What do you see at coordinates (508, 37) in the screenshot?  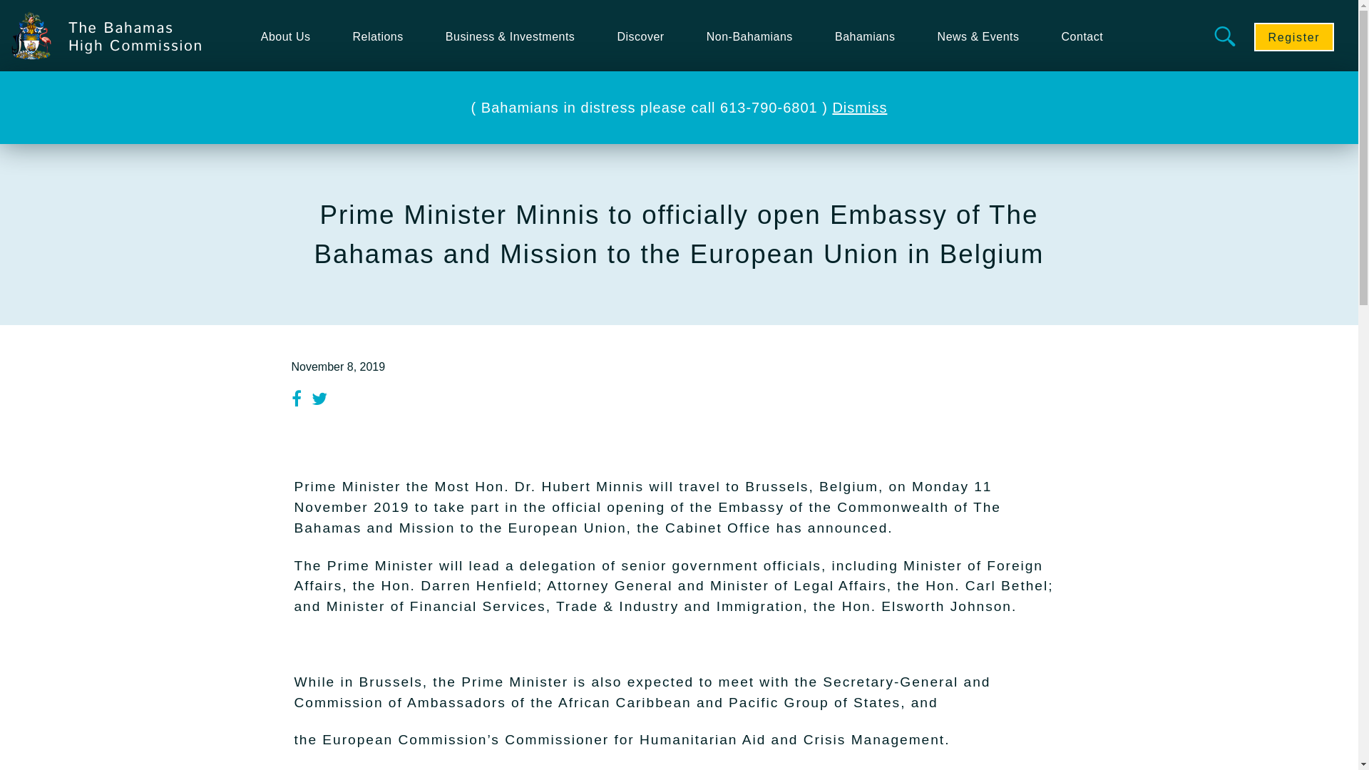 I see `Business & Investments` at bounding box center [508, 37].